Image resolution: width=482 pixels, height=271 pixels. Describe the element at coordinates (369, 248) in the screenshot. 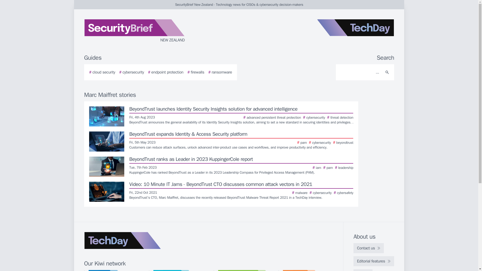

I see `Contact us` at that location.